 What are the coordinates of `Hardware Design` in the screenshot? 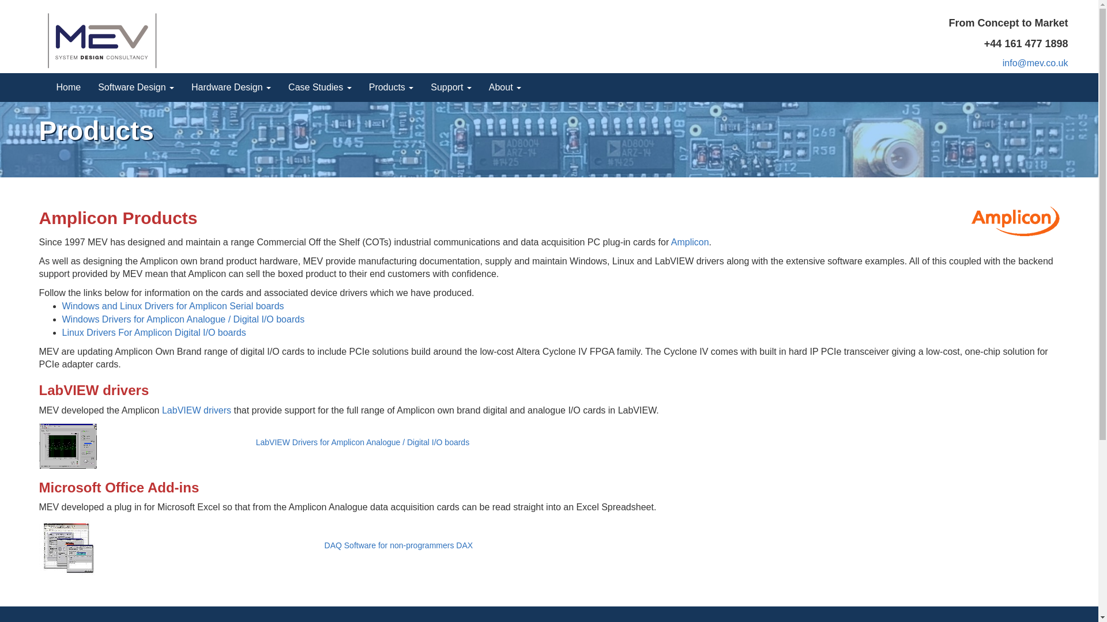 It's located at (231, 88).